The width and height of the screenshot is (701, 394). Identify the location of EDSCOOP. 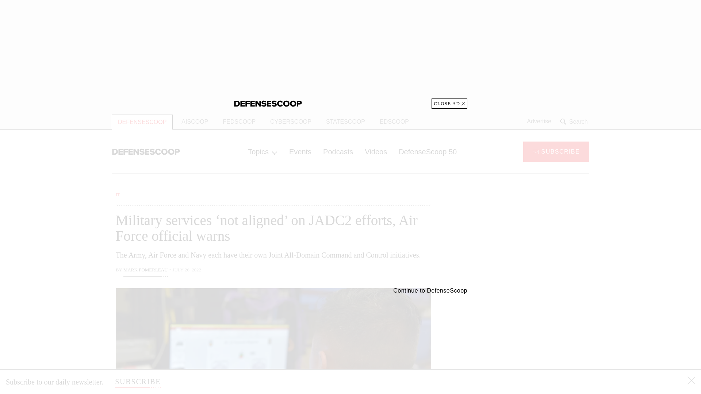
(394, 122).